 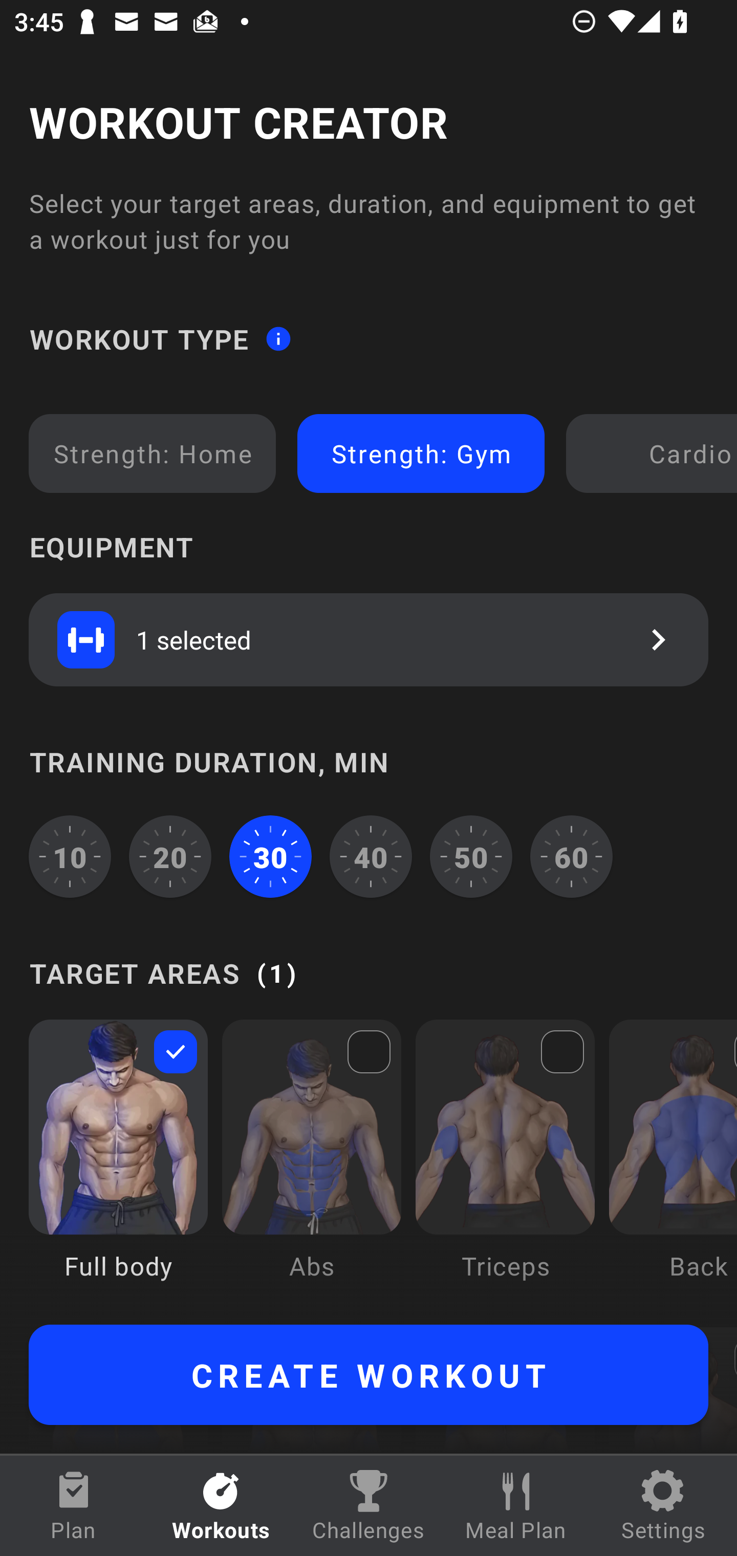 What do you see at coordinates (278, 338) in the screenshot?
I see `Workout type information button` at bounding box center [278, 338].